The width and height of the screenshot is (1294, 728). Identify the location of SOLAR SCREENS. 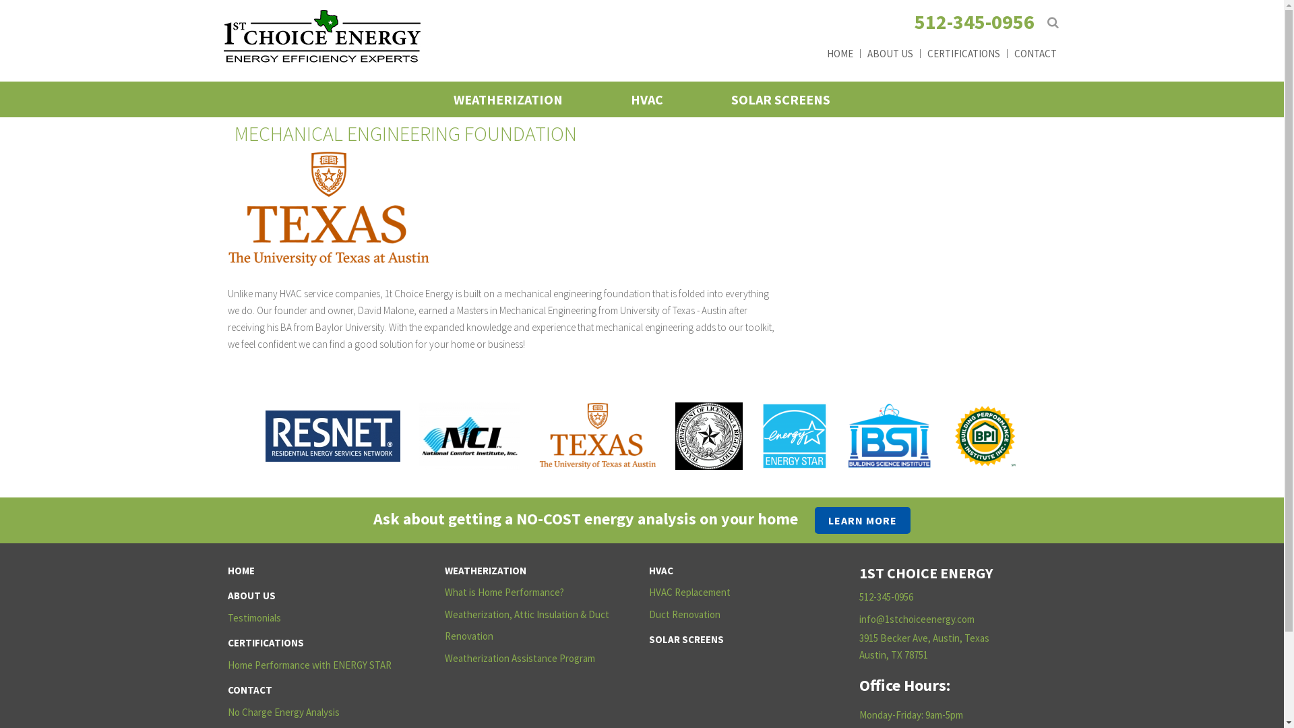
(740, 640).